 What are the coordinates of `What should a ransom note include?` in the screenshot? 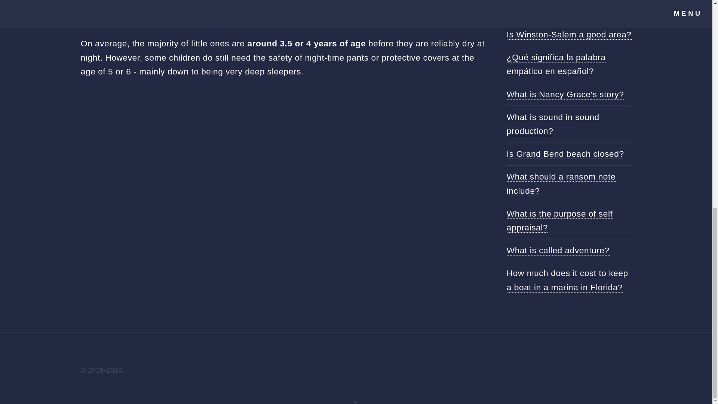 It's located at (561, 183).